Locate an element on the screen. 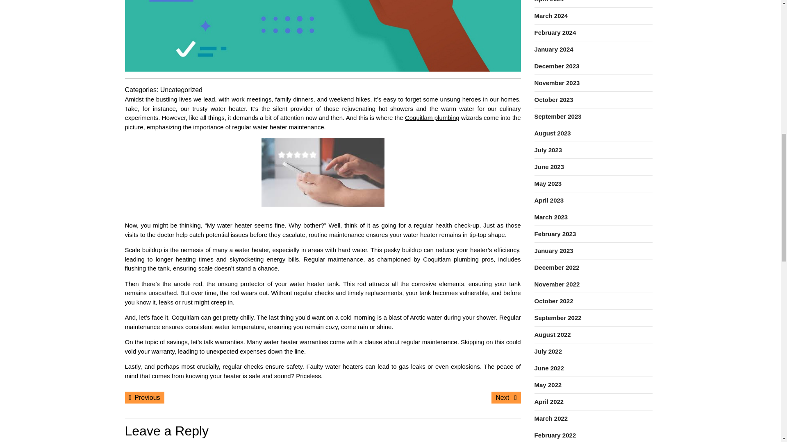 The height and width of the screenshot is (442, 787). March 2024 is located at coordinates (554, 49).